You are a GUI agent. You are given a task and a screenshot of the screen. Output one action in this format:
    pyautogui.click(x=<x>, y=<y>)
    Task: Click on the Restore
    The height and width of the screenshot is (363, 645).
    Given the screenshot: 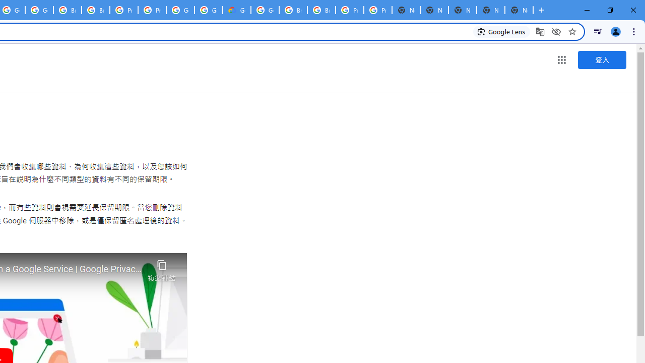 What is the action you would take?
    pyautogui.click(x=610, y=10)
    